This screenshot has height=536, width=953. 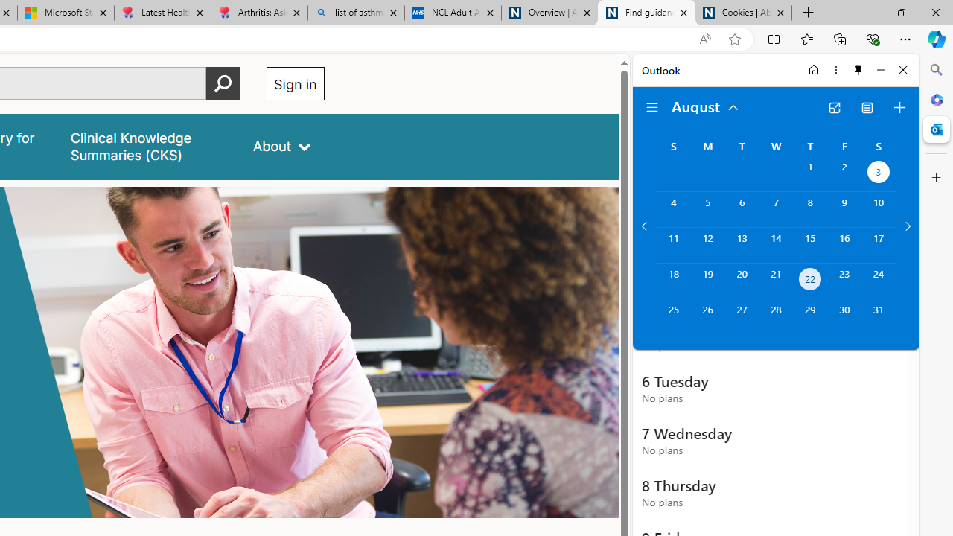 What do you see at coordinates (834, 107) in the screenshot?
I see `Open in new tab` at bounding box center [834, 107].